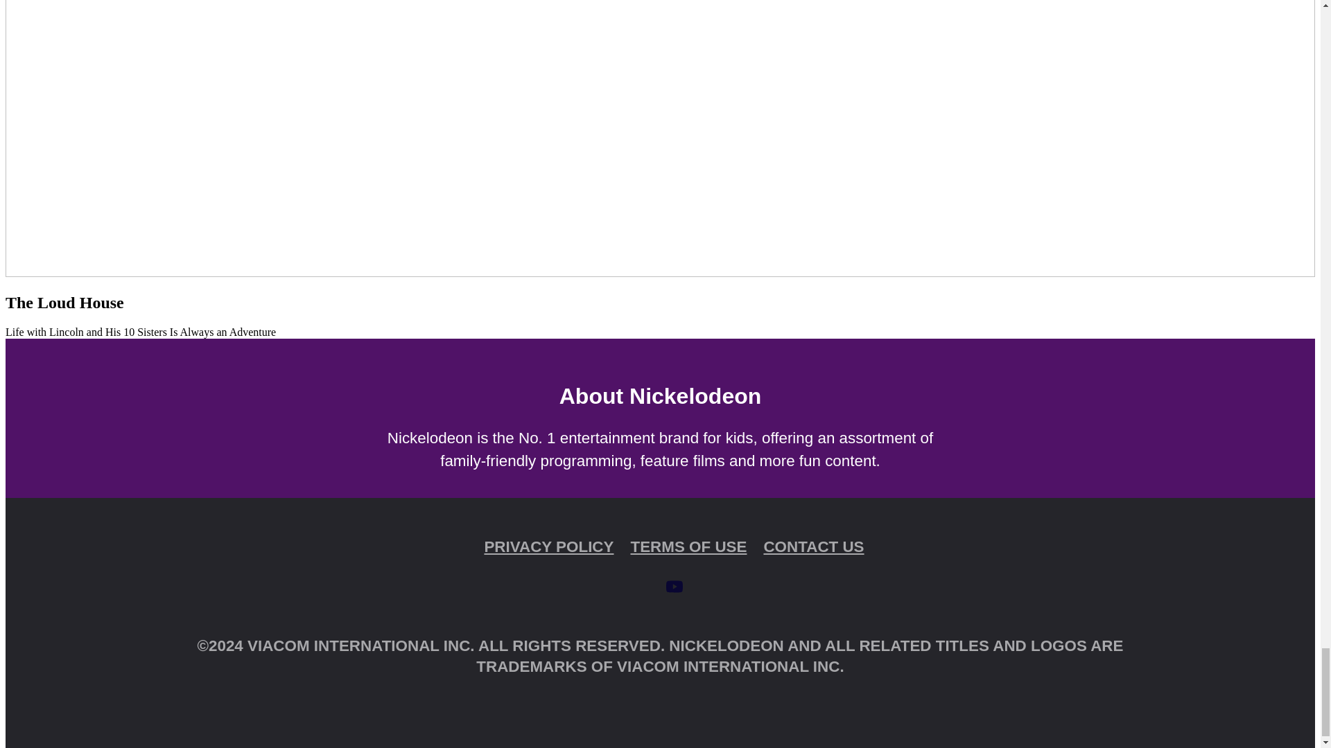 The image size is (1331, 748). What do you see at coordinates (674, 586) in the screenshot?
I see `Youtube-icon` at bounding box center [674, 586].